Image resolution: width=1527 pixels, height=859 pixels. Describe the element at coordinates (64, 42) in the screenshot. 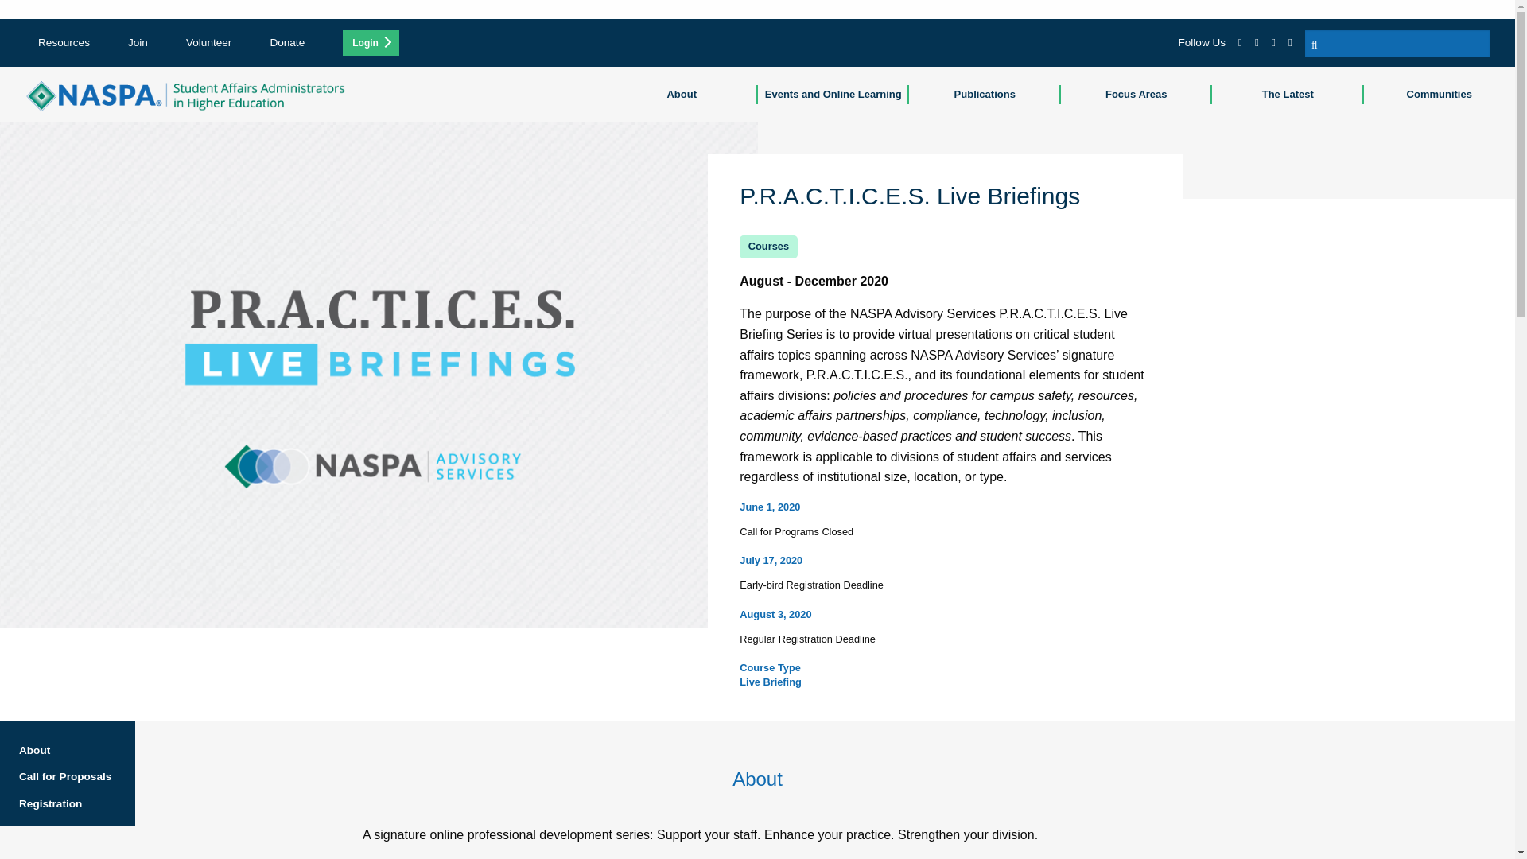

I see `Resources` at that location.